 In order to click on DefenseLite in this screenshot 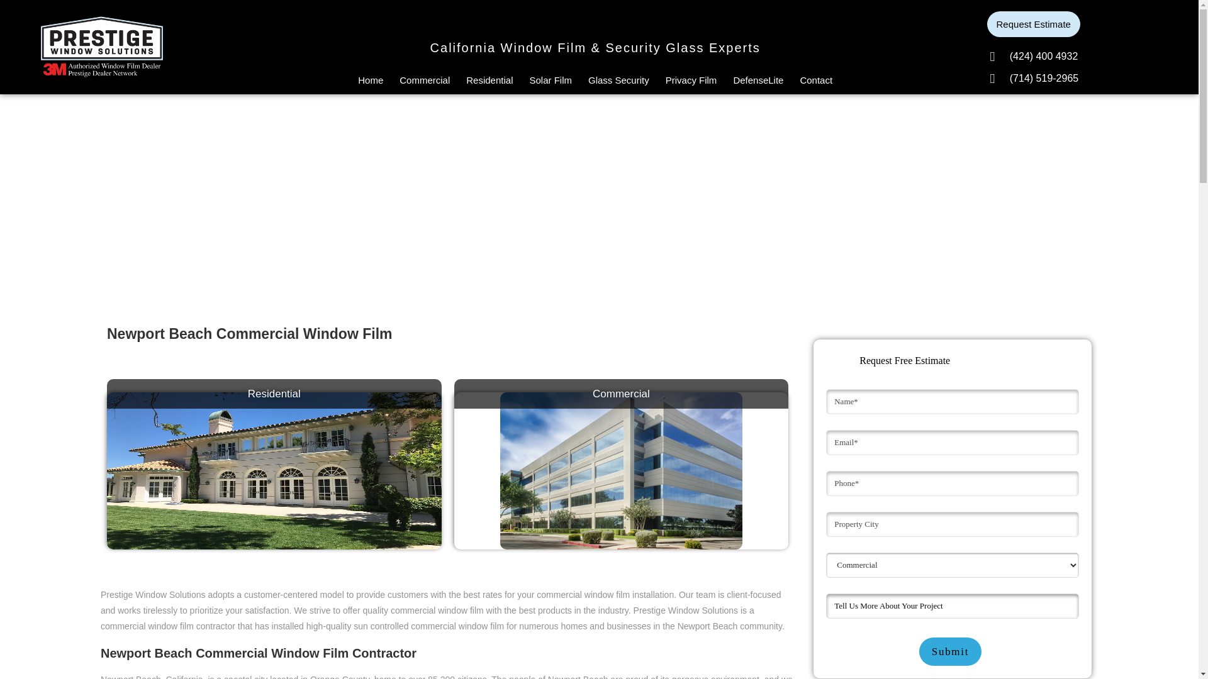, I will do `click(758, 80)`.